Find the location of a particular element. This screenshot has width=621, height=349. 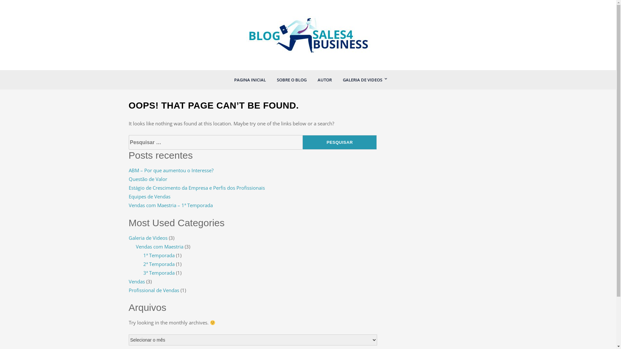

Pesquisar is located at coordinates (340, 142).